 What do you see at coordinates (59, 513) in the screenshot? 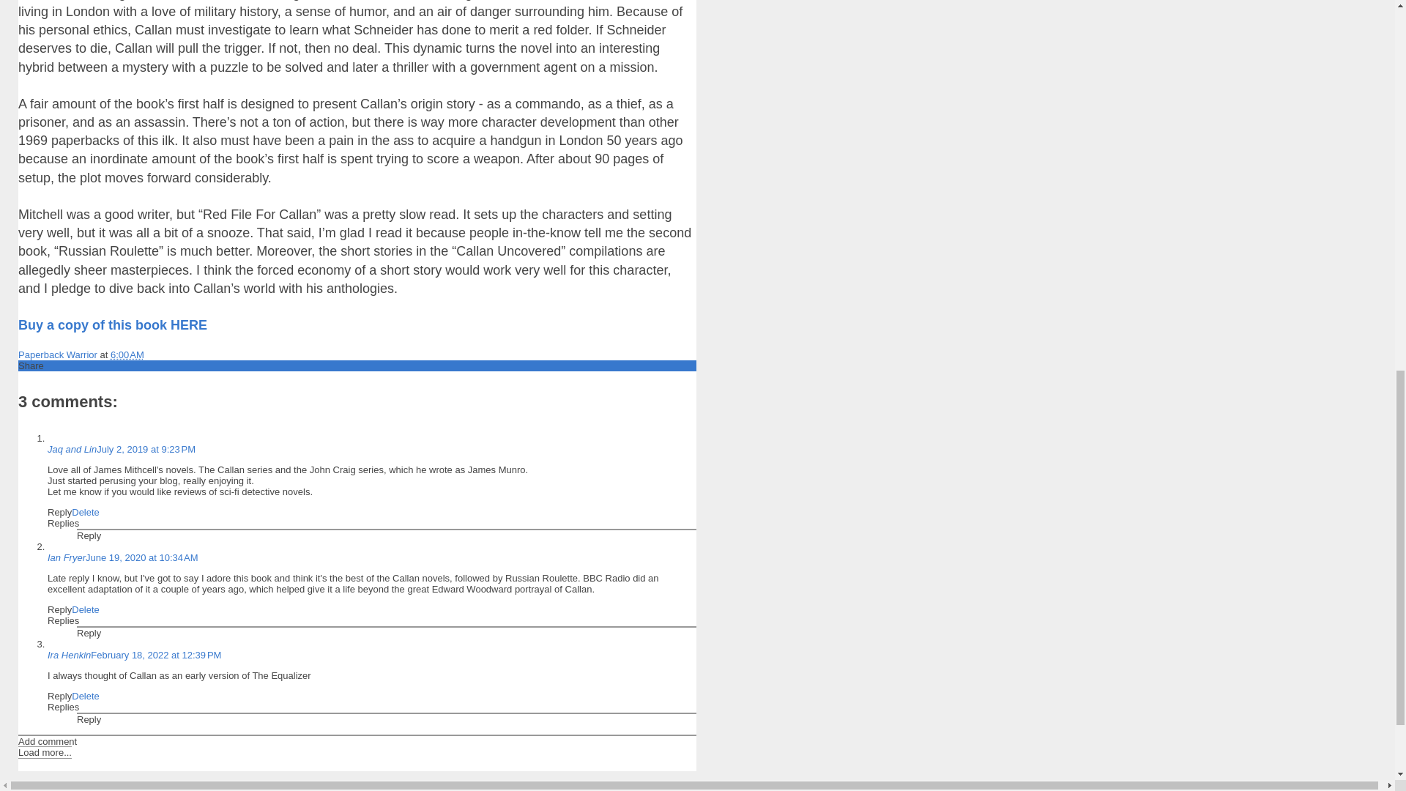
I see `Reply` at bounding box center [59, 513].